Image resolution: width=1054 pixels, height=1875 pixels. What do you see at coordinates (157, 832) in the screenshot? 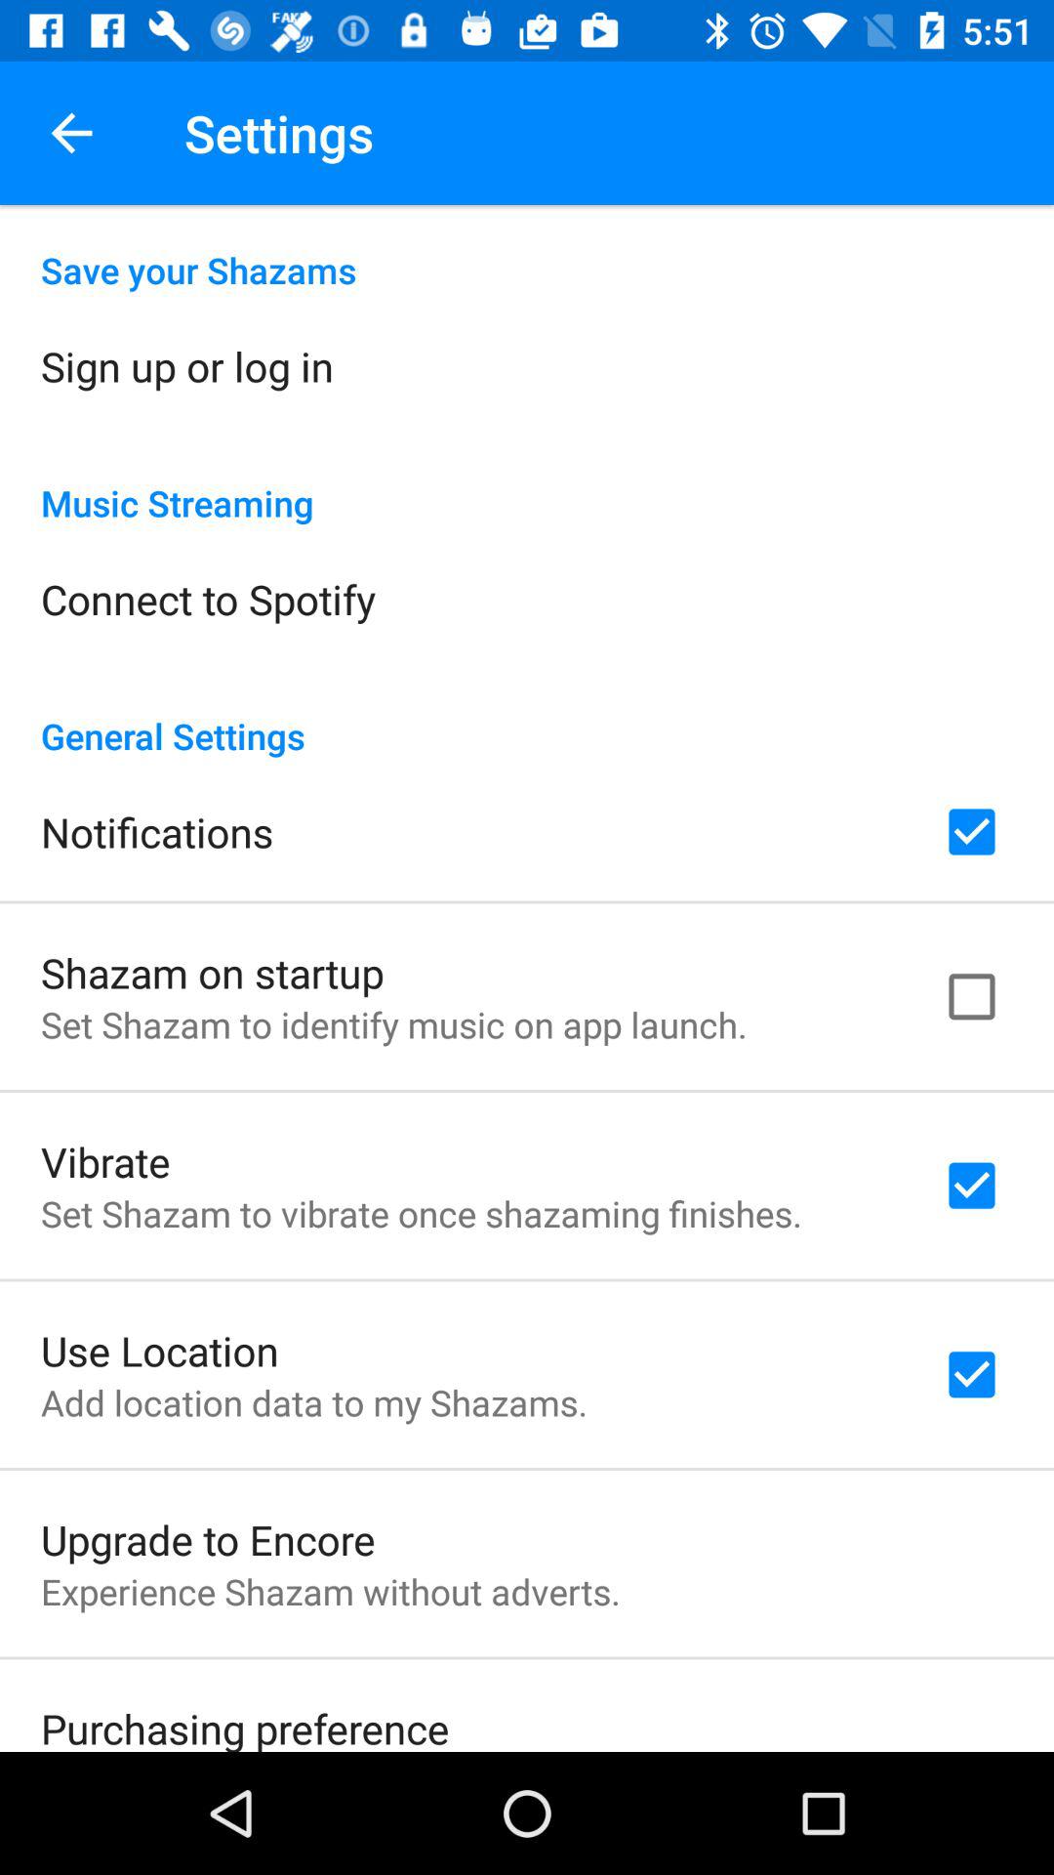
I see `scroll to the notifications icon` at bounding box center [157, 832].